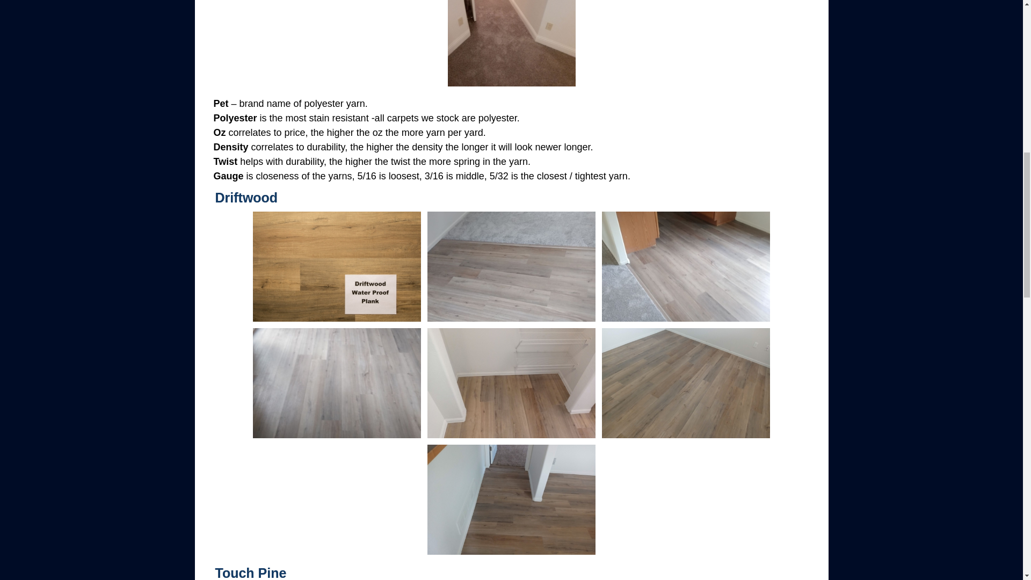 The height and width of the screenshot is (580, 1031). I want to click on Driftwood-Waterproof-Luxury-Vinyl-Plank-Fort-Collins-03, so click(686, 267).